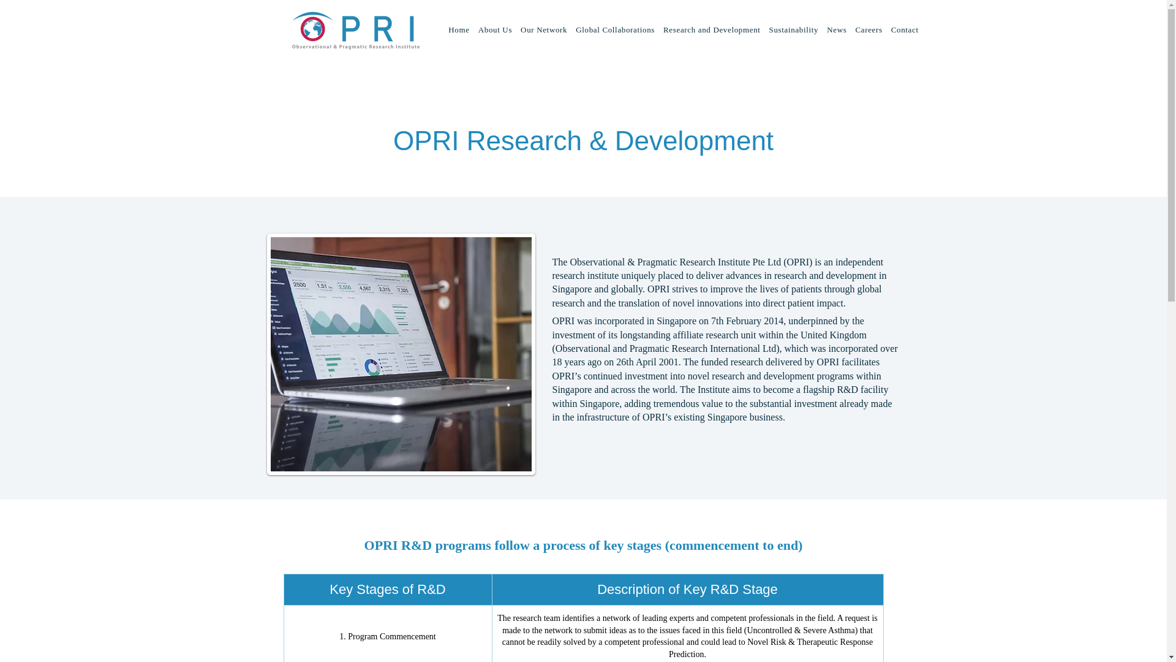 The image size is (1176, 662). What do you see at coordinates (905, 29) in the screenshot?
I see `Contact` at bounding box center [905, 29].